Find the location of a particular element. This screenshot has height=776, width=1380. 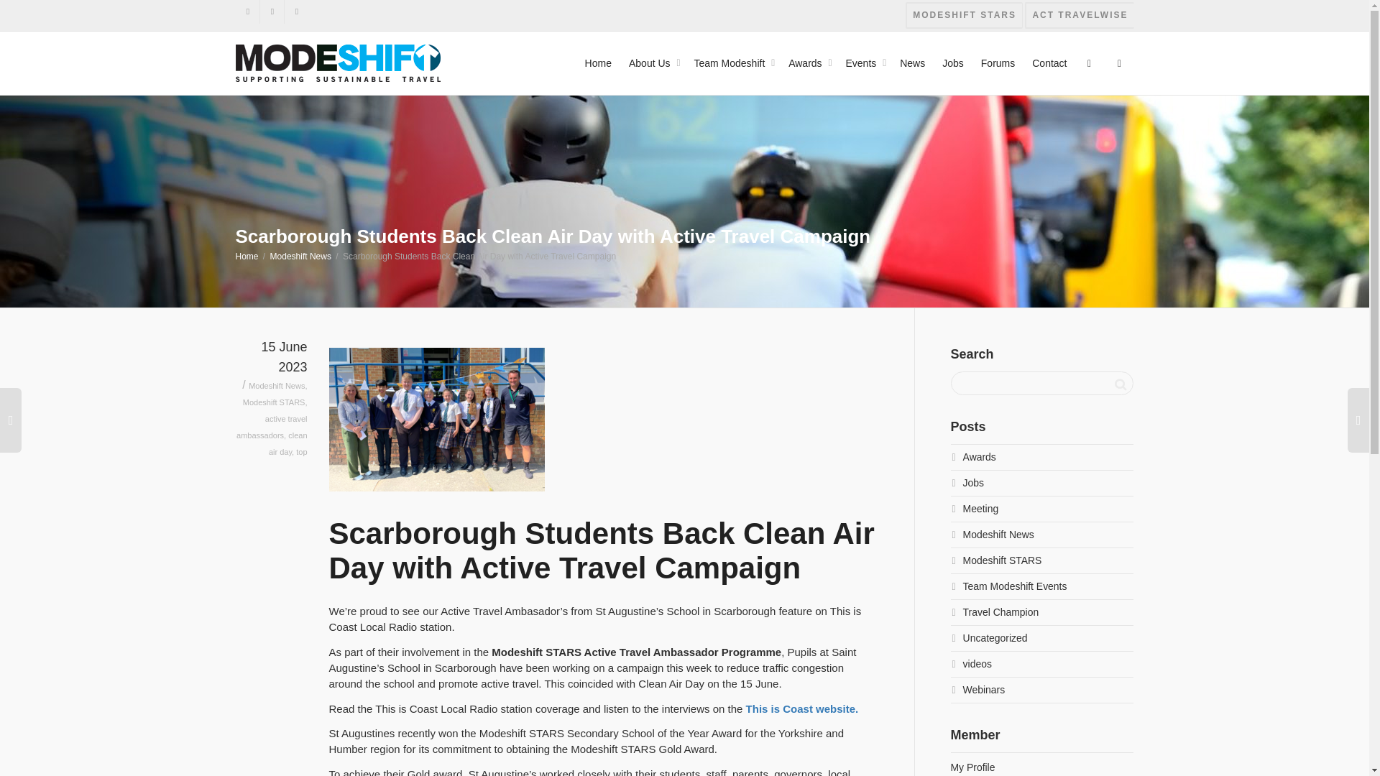

MODESHIFT STARS is located at coordinates (963, 15).